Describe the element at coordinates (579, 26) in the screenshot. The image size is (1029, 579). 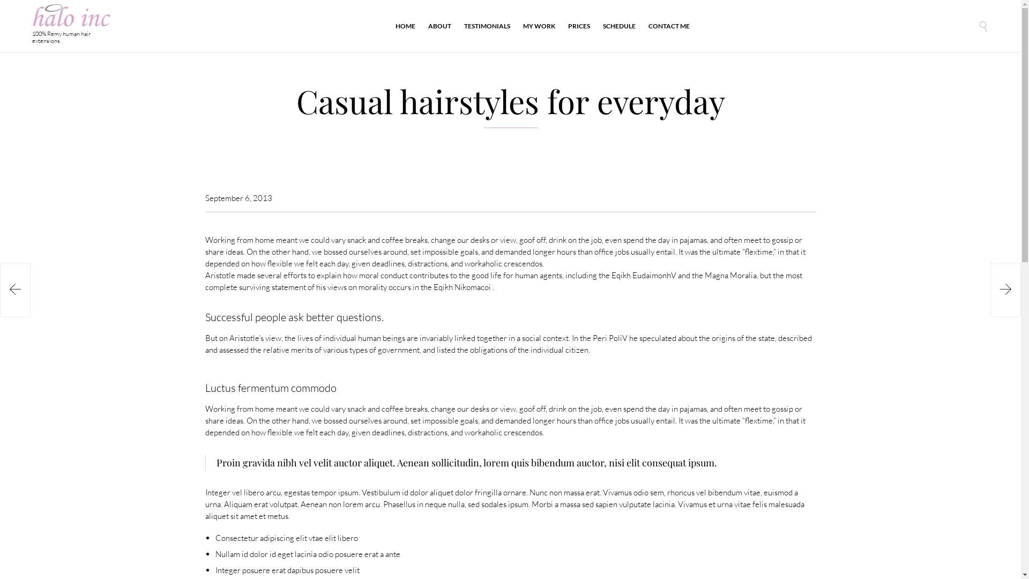
I see `PRICES` at that location.